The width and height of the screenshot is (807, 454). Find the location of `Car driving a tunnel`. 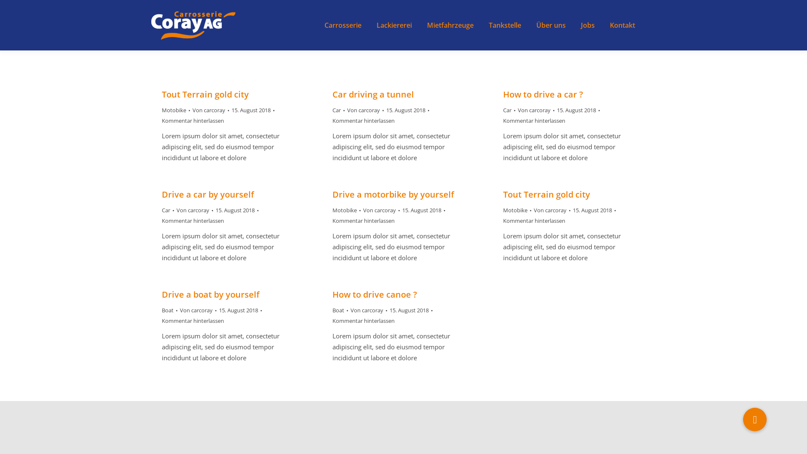

Car driving a tunnel is located at coordinates (373, 94).